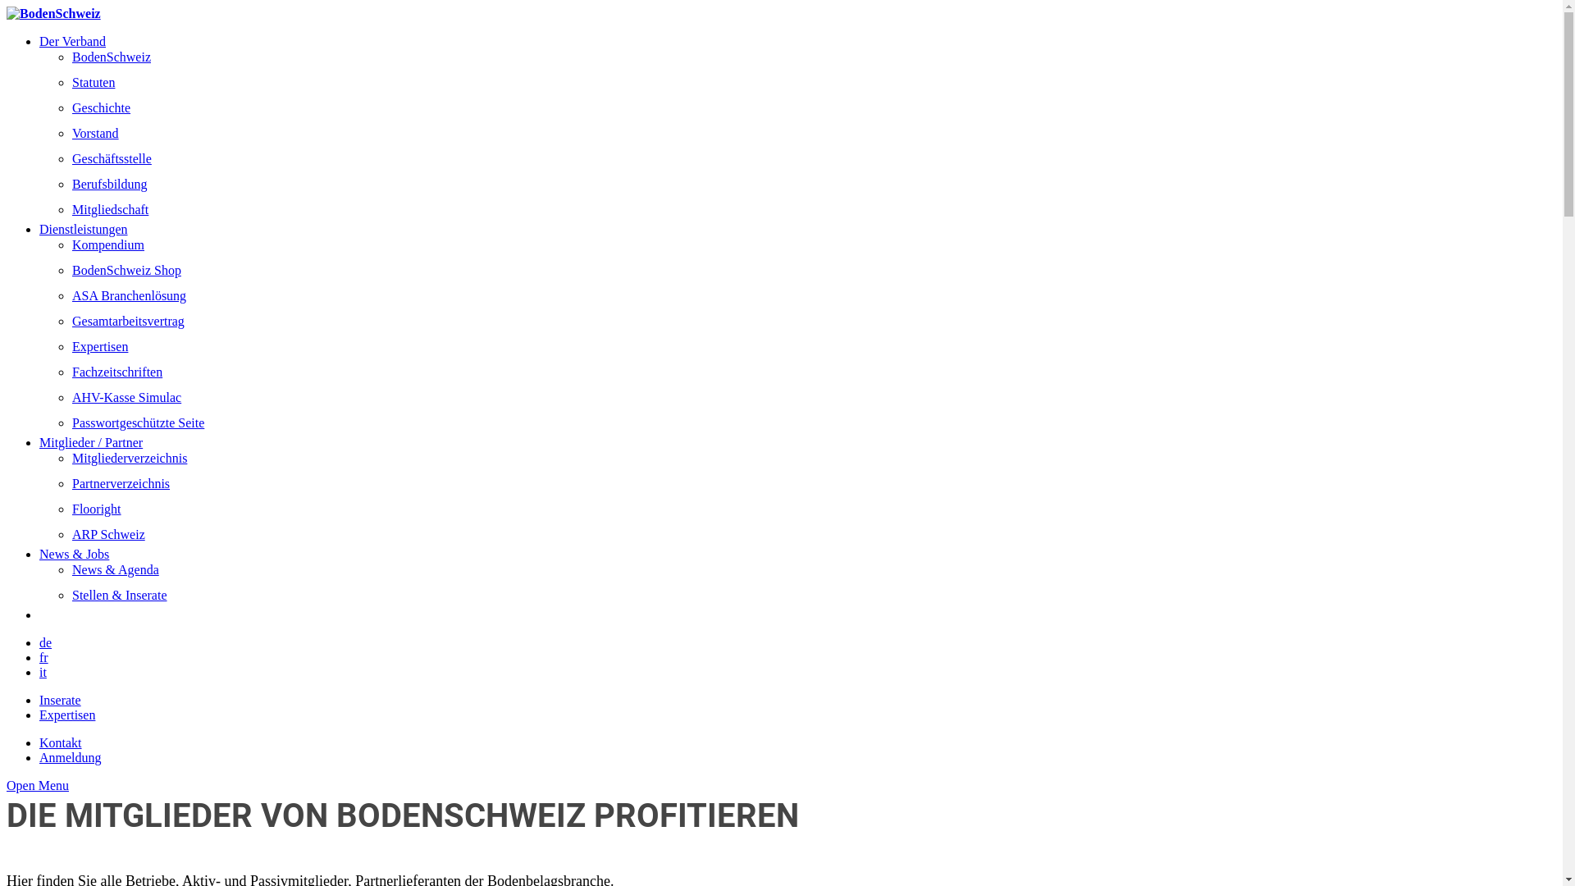 The height and width of the screenshot is (886, 1575). Describe the element at coordinates (102, 108) in the screenshot. I see `Geschichte` at that location.